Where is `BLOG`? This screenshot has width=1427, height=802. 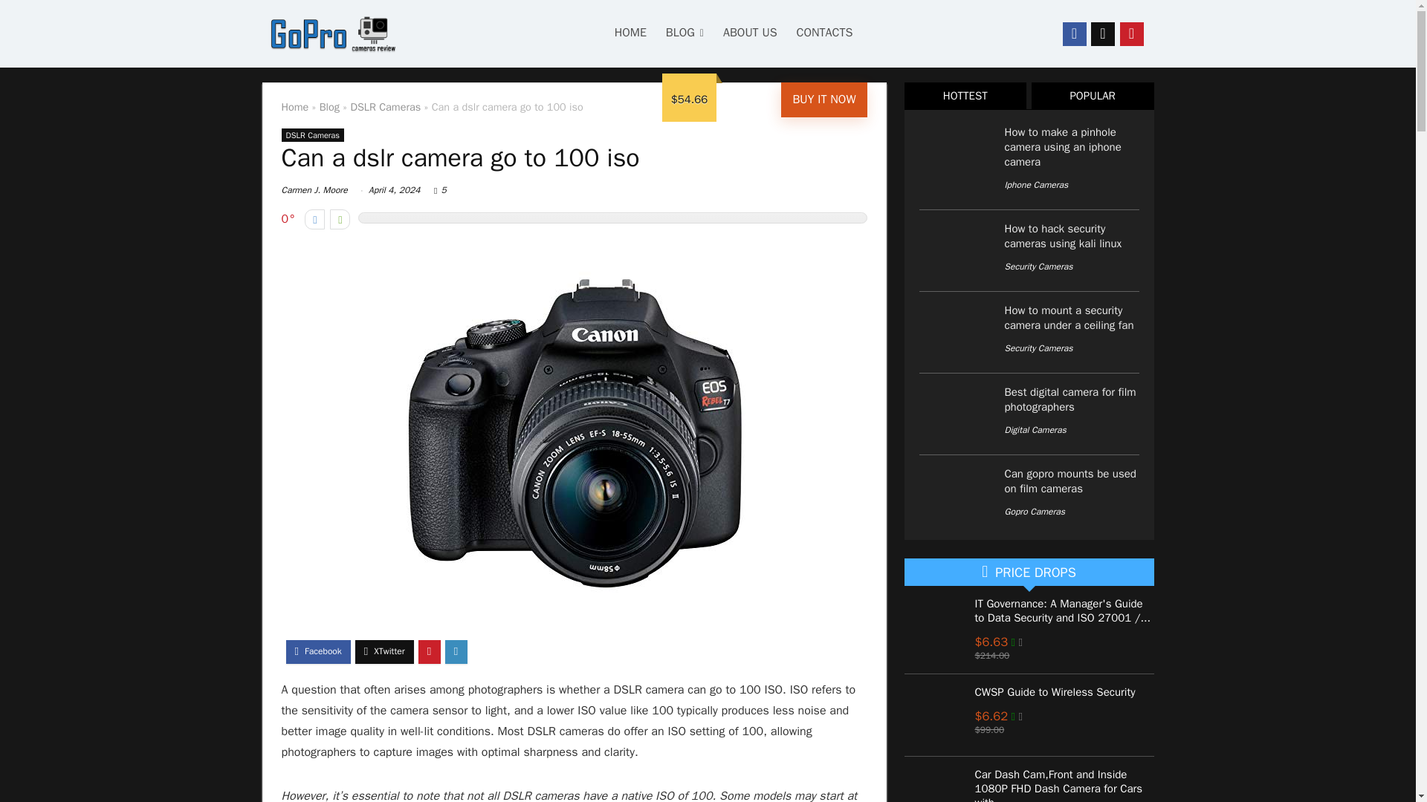 BLOG is located at coordinates (685, 34).